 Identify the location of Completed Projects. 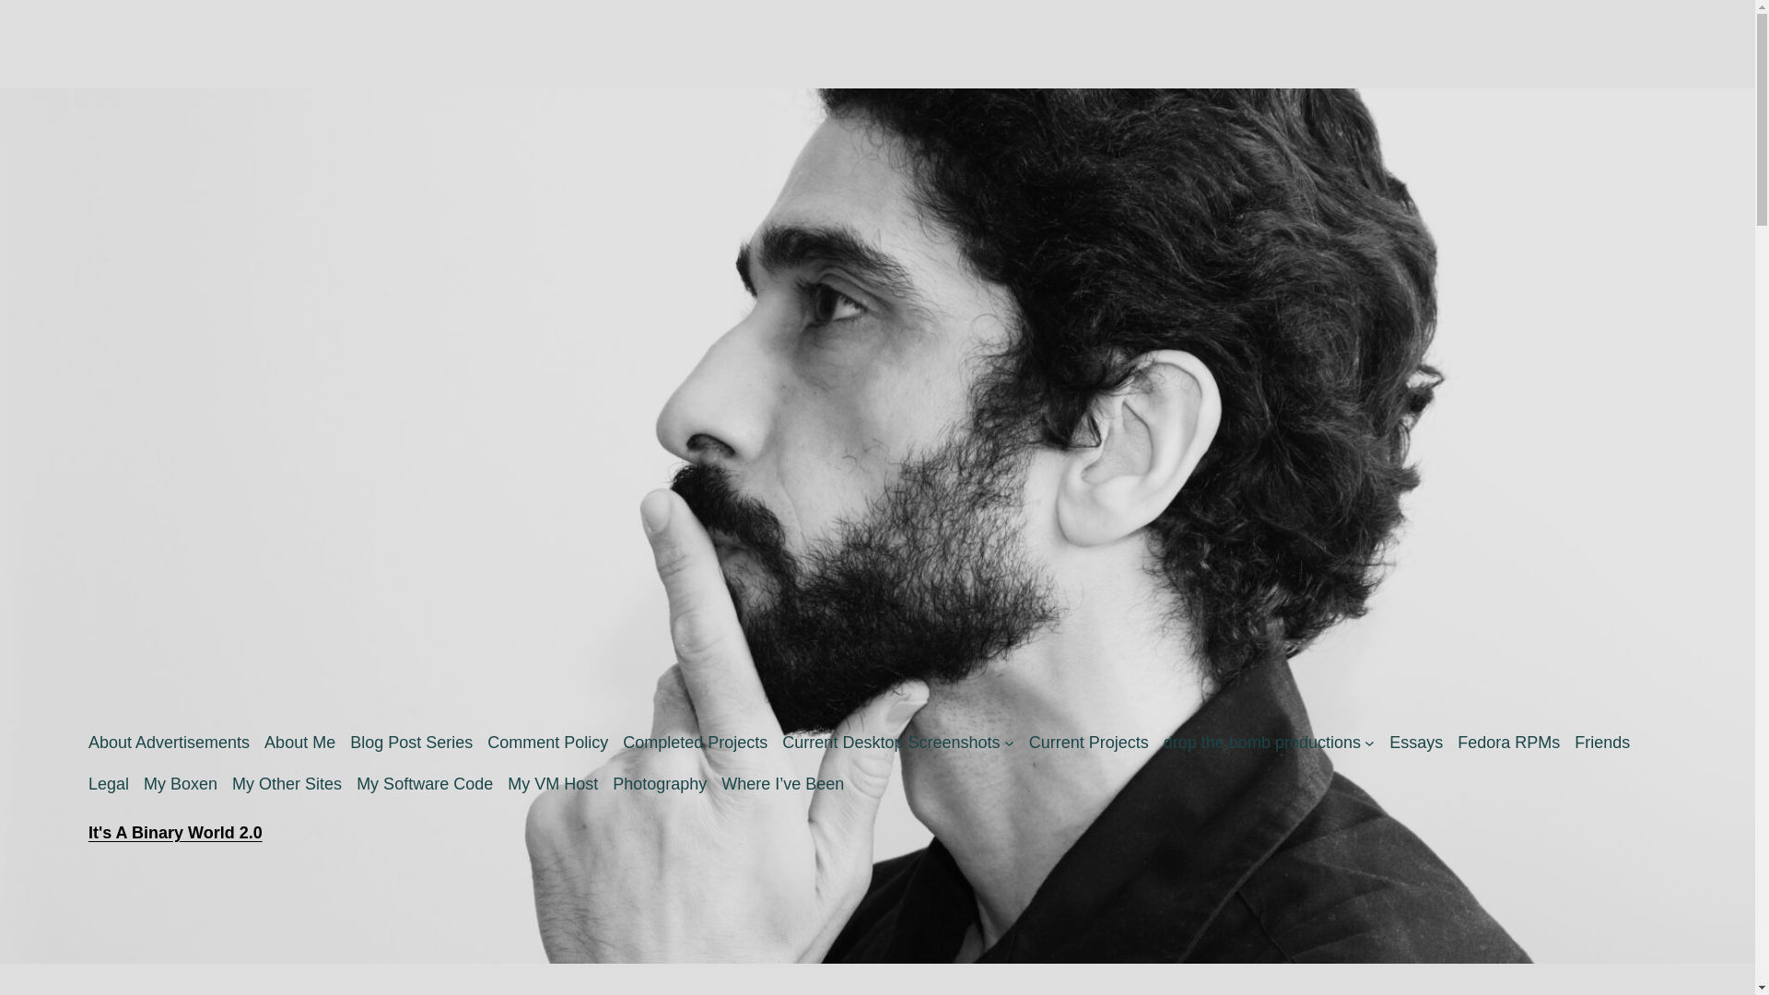
(695, 743).